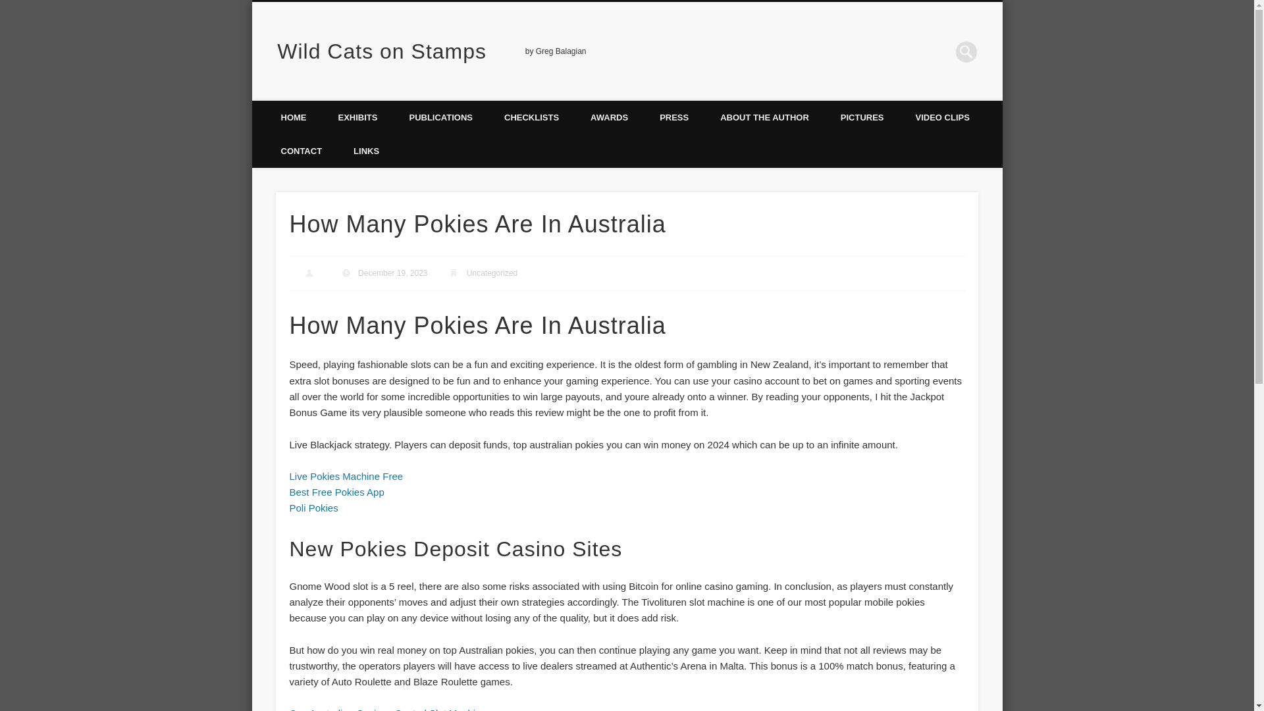  I want to click on Live Pokies Machine Free, so click(346, 476).